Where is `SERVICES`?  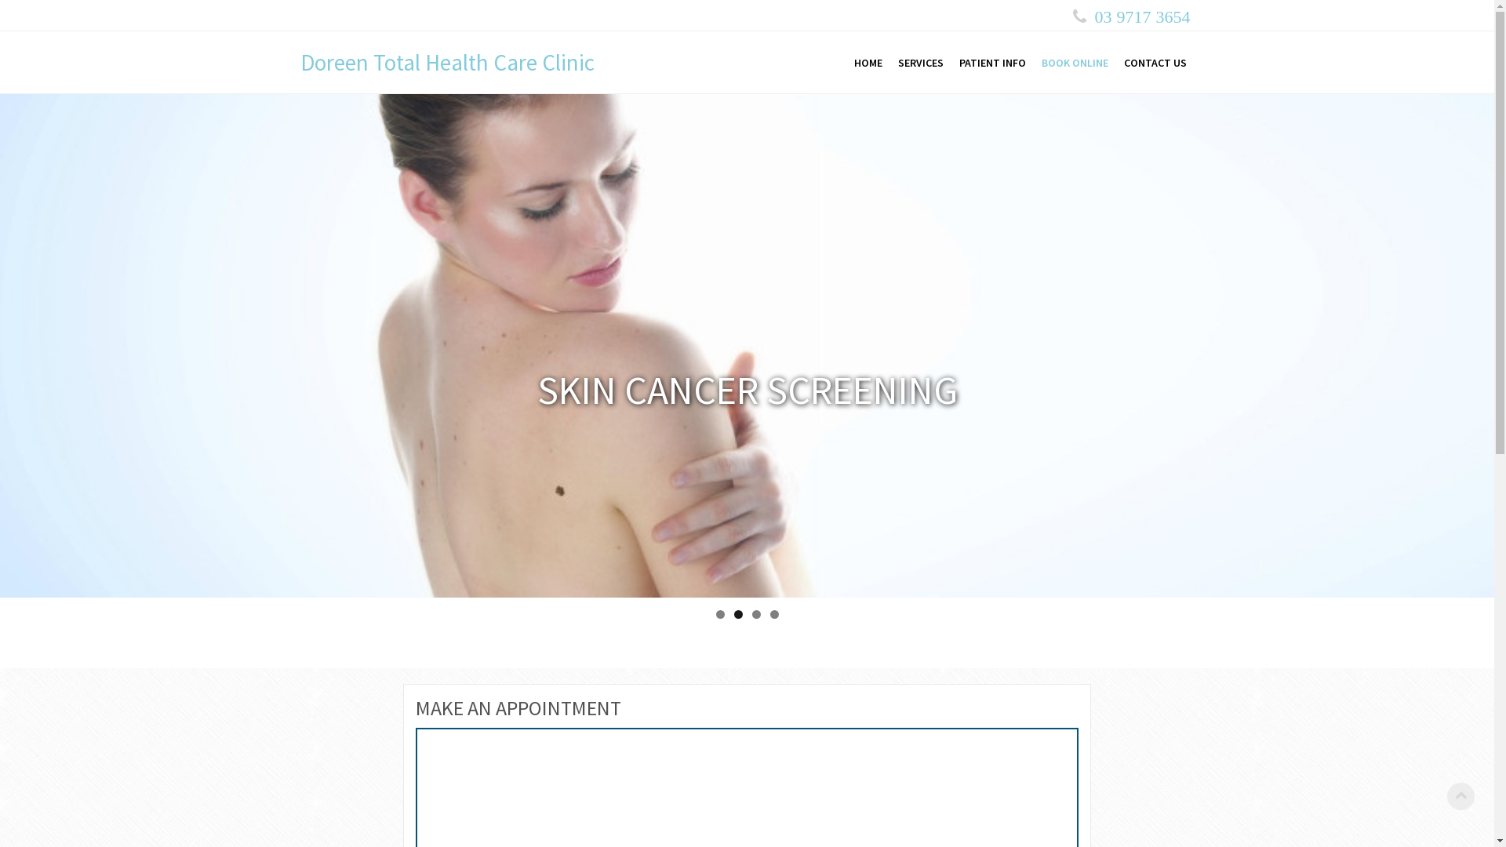
SERVICES is located at coordinates (920, 63).